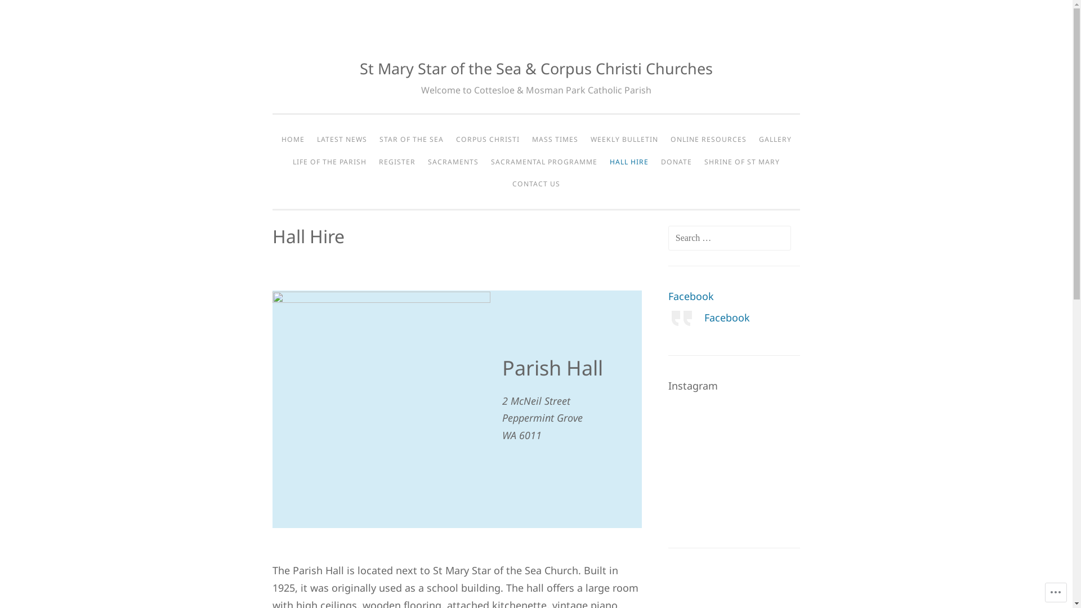 The height and width of the screenshot is (608, 1081). What do you see at coordinates (536, 184) in the screenshot?
I see `CONTACT US` at bounding box center [536, 184].